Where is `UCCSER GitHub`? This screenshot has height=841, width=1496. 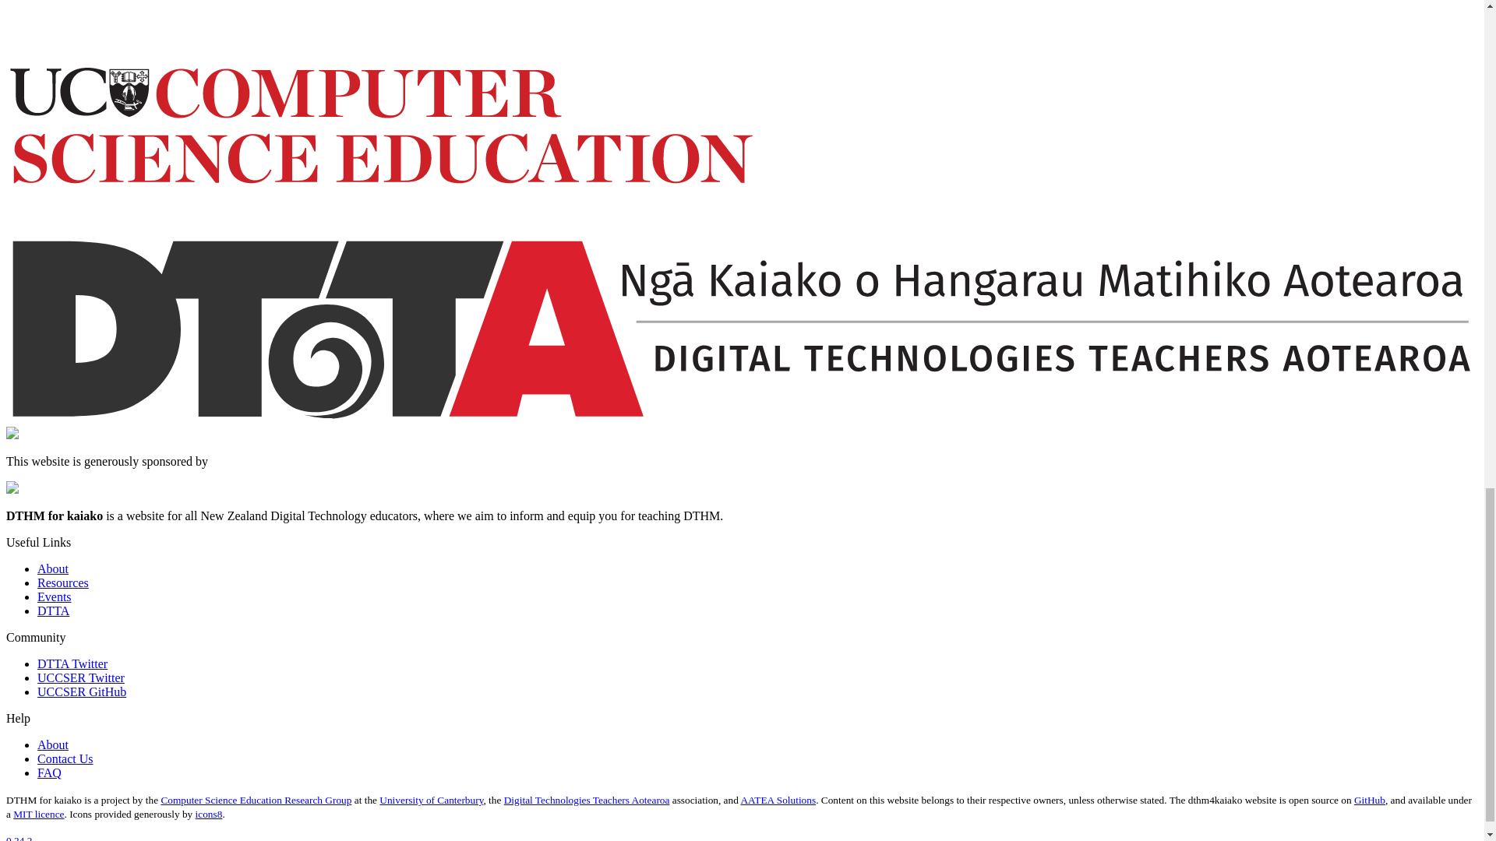 UCCSER GitHub is located at coordinates (81, 691).